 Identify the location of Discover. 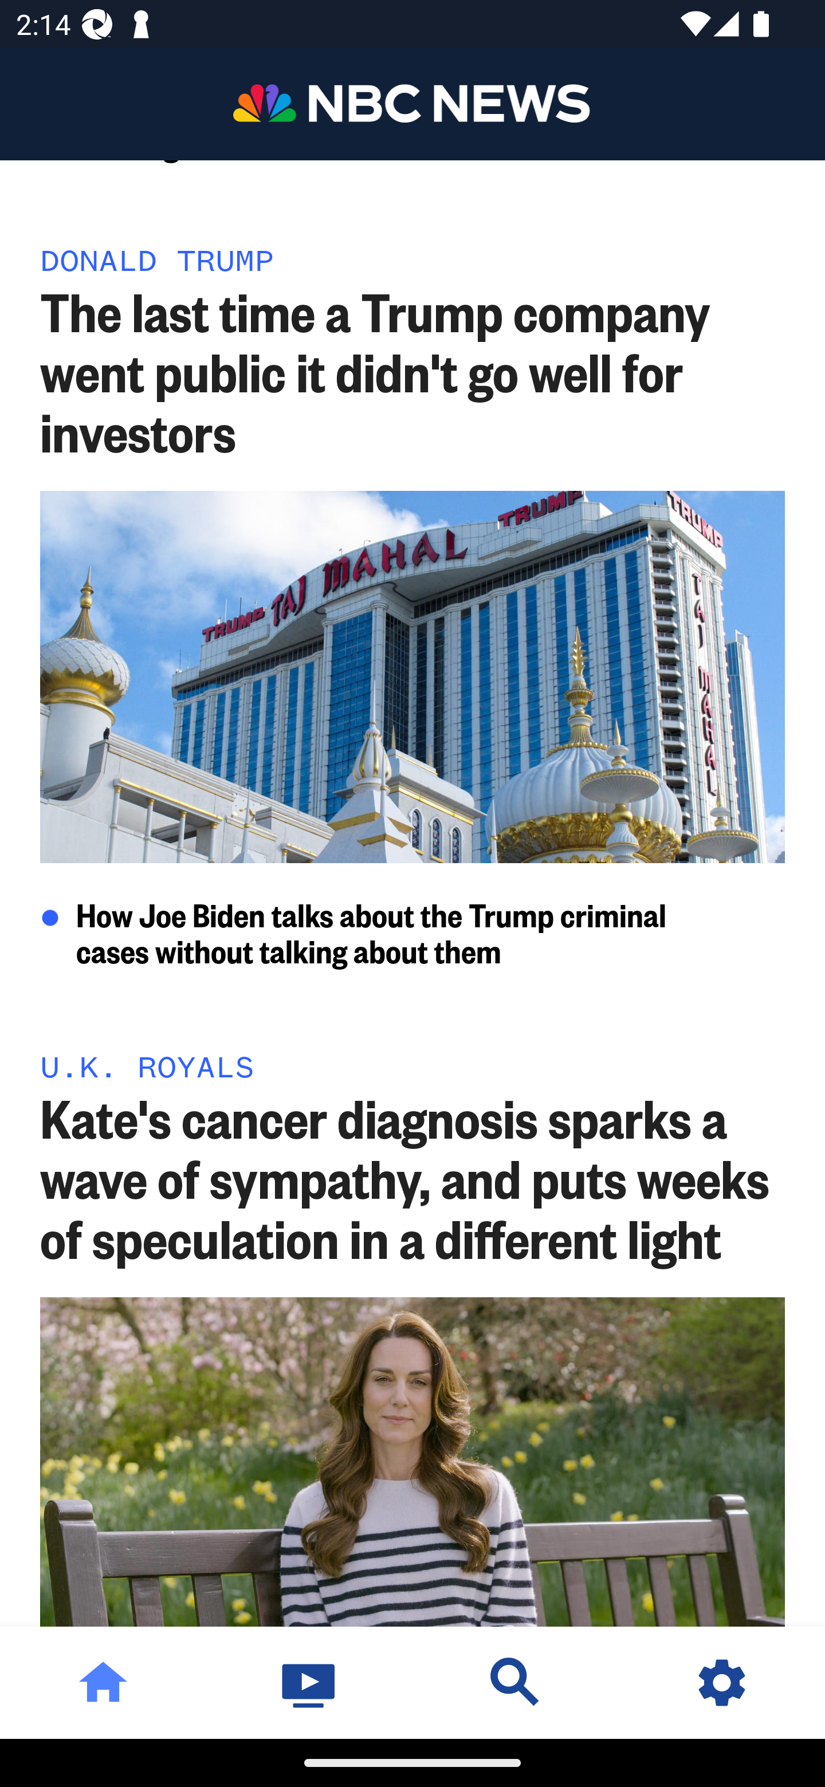
(516, 1682).